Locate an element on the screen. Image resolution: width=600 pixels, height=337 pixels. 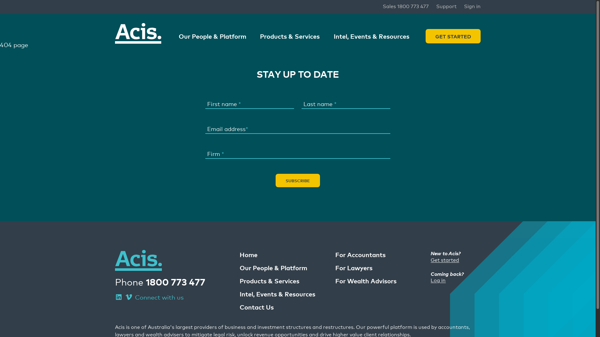
Intel, Events & Resources is located at coordinates (372, 36).